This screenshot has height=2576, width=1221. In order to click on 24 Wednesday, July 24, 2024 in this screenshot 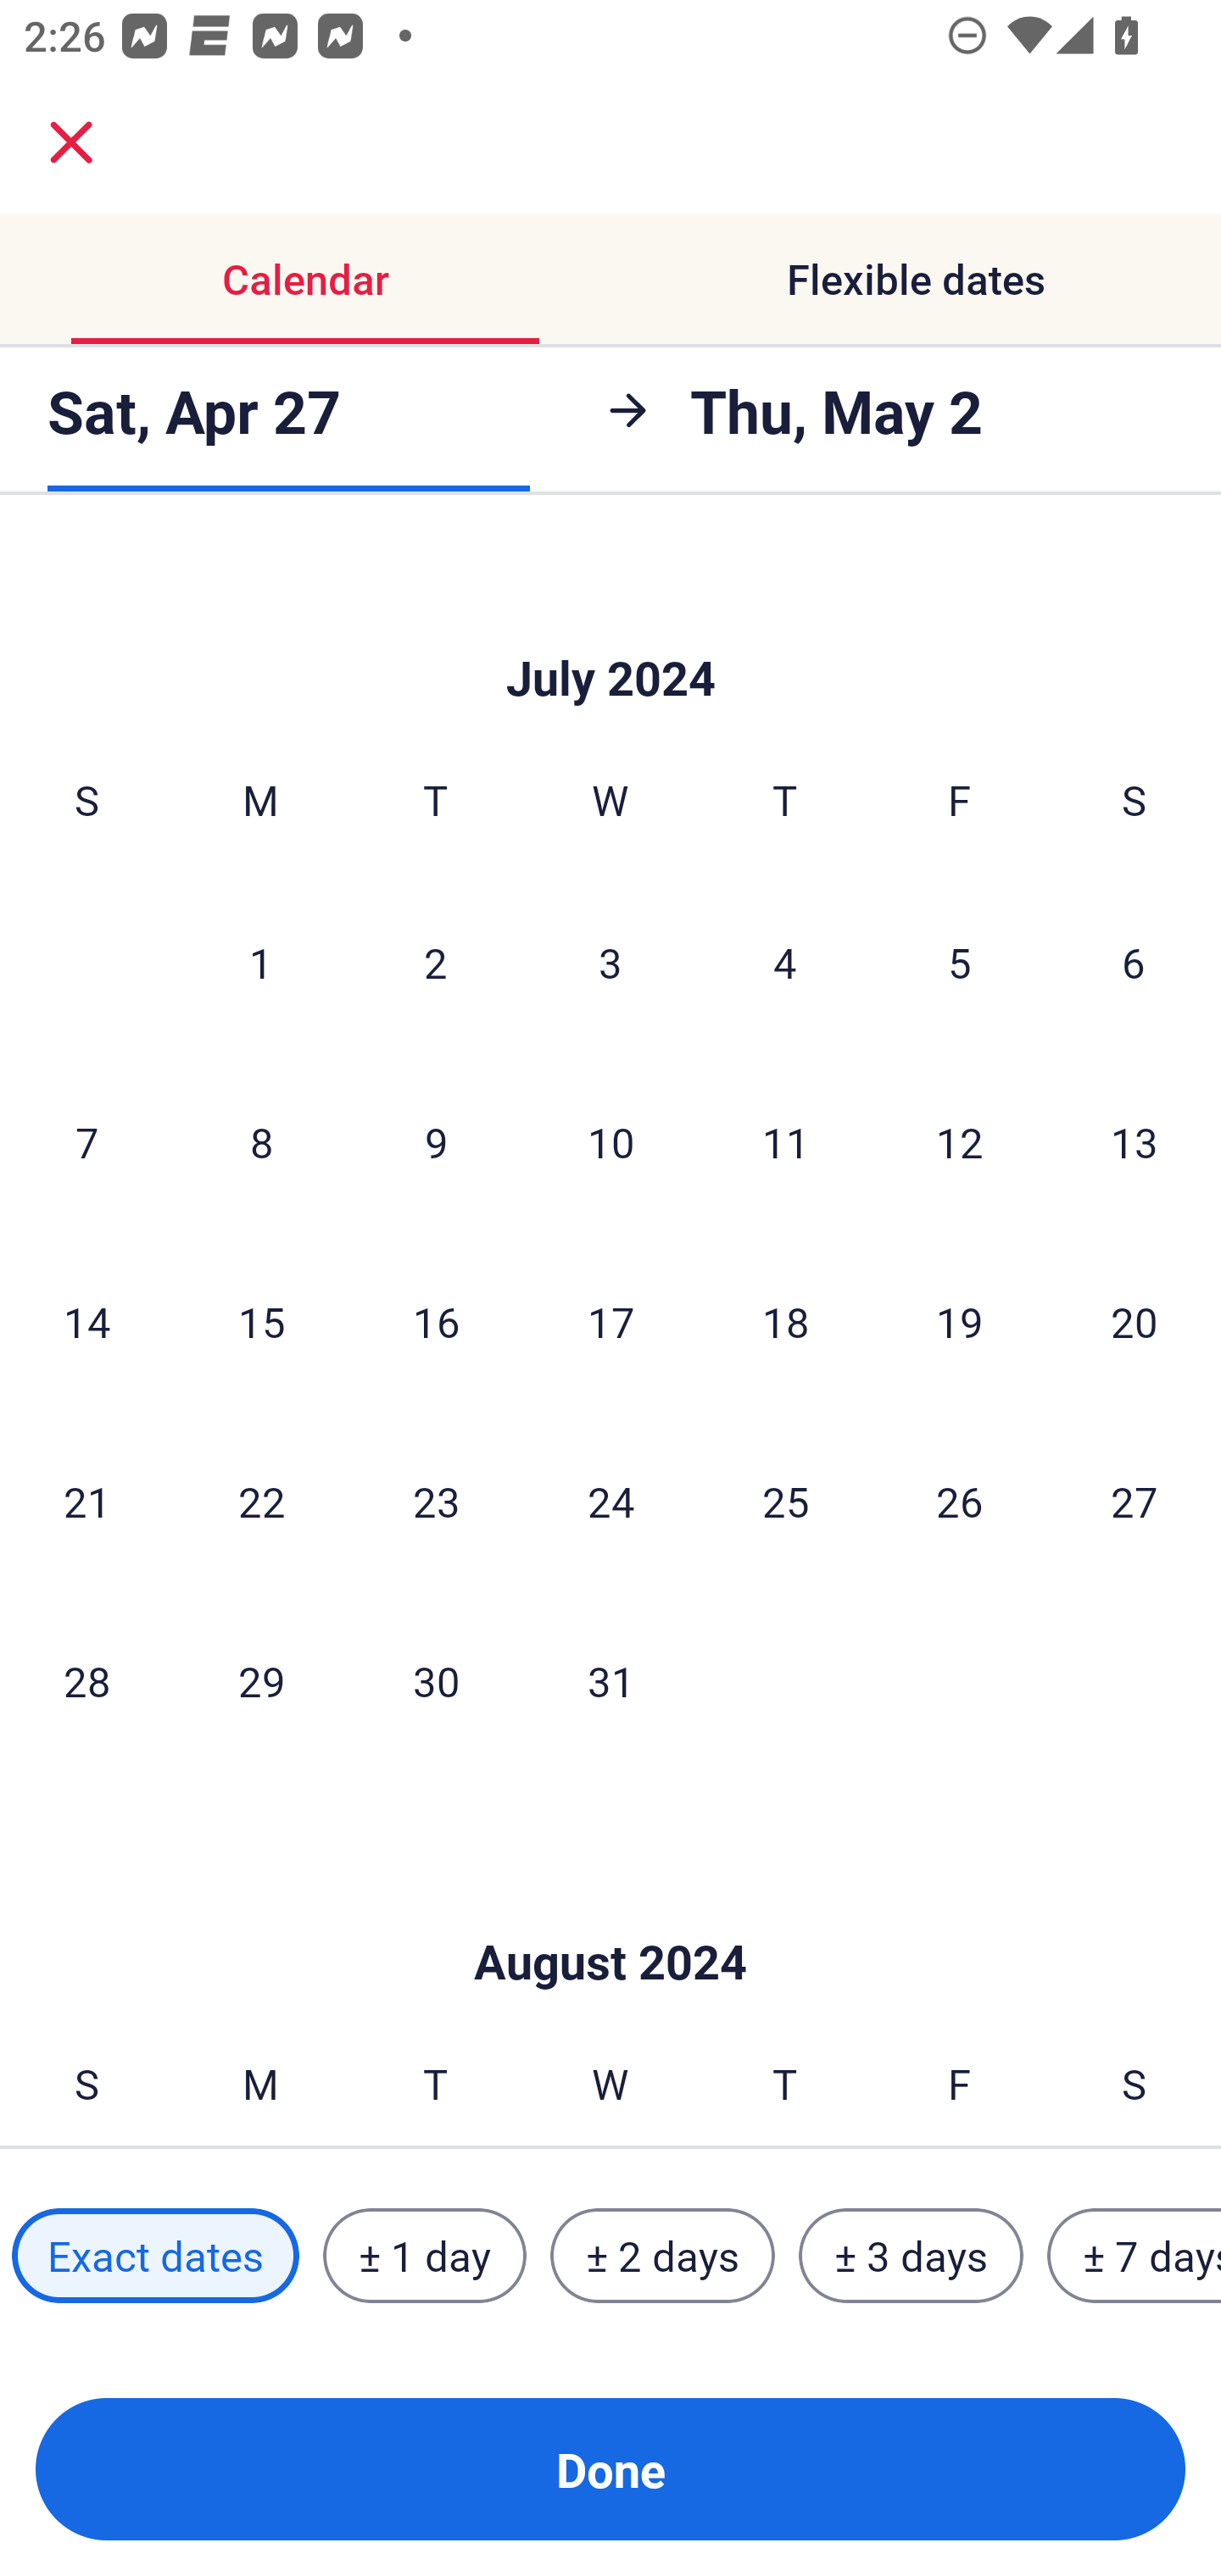, I will do `click(610, 1500)`.